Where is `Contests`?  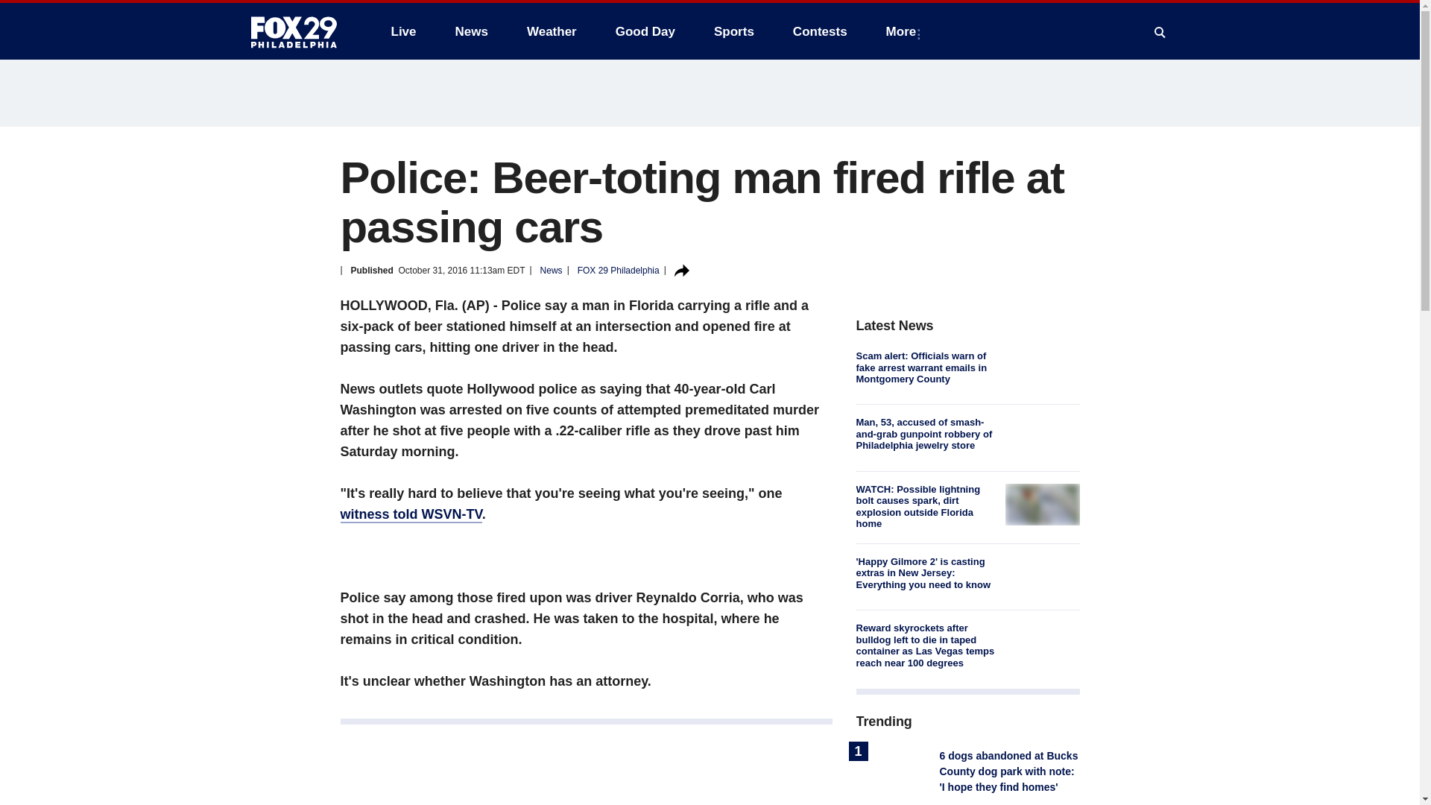 Contests is located at coordinates (820, 31).